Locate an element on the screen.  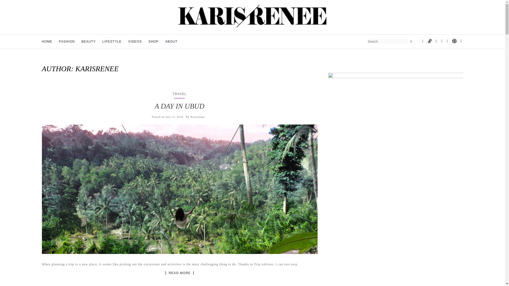
LIFESTYLE is located at coordinates (112, 42).